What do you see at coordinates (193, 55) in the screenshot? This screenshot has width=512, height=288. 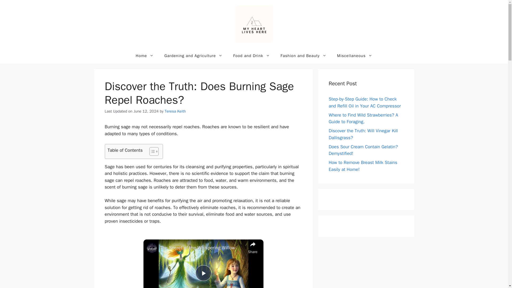 I see `Gardening and Agriculture` at bounding box center [193, 55].